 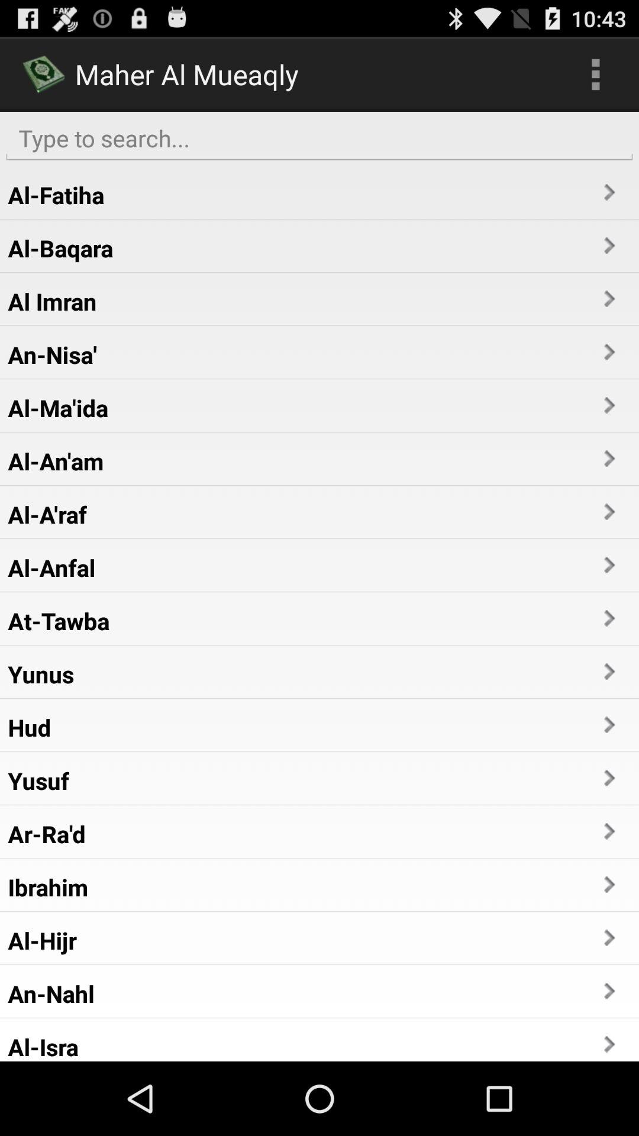 What do you see at coordinates (59, 621) in the screenshot?
I see `scroll until at-tawba app` at bounding box center [59, 621].